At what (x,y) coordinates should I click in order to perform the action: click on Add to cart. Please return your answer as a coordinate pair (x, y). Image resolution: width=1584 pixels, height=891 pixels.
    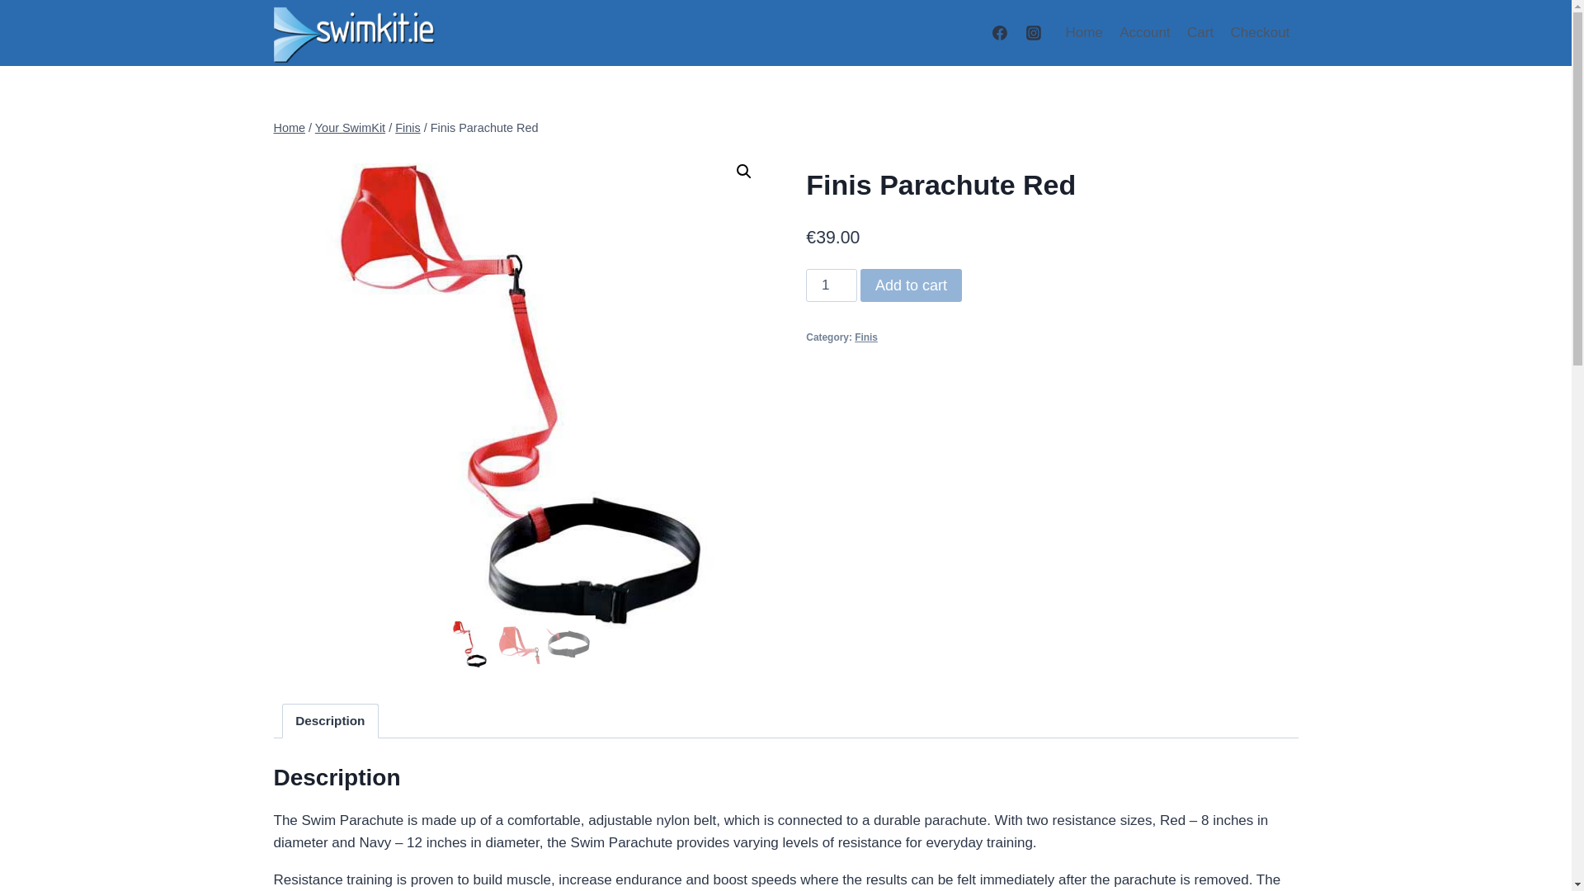
    Looking at the image, I should click on (911, 285).